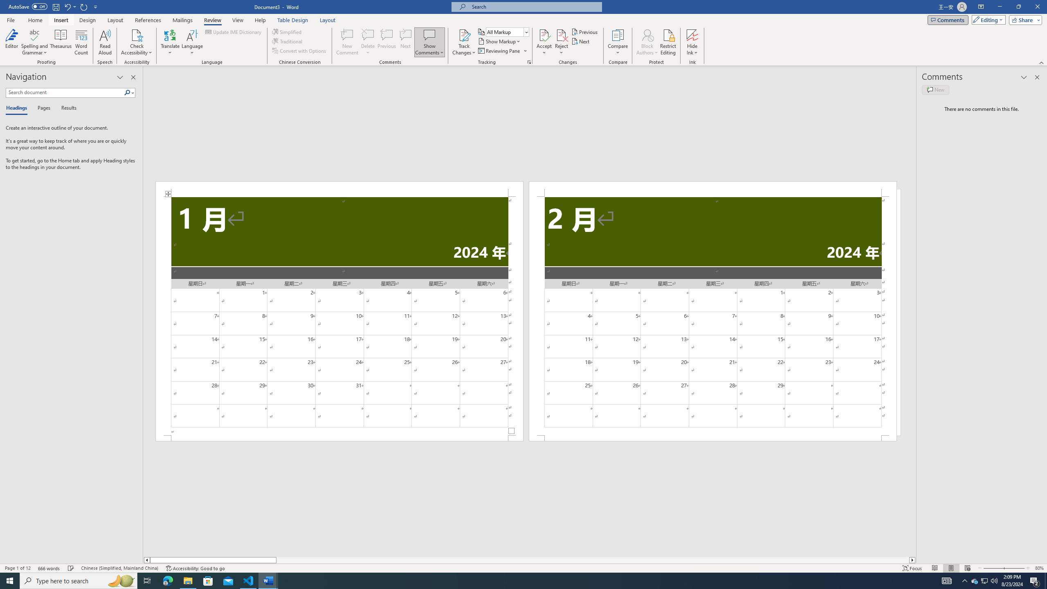 The width and height of the screenshot is (1047, 589). I want to click on Footer -Section 2-, so click(712, 438).